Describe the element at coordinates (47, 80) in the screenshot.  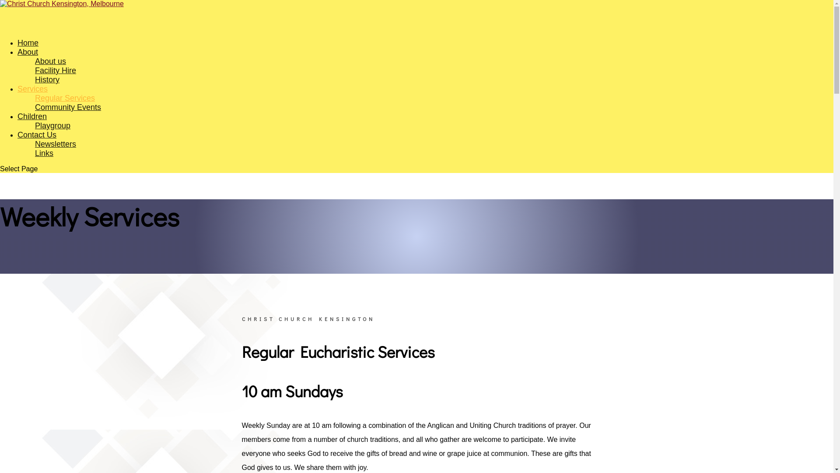
I see `History` at that location.